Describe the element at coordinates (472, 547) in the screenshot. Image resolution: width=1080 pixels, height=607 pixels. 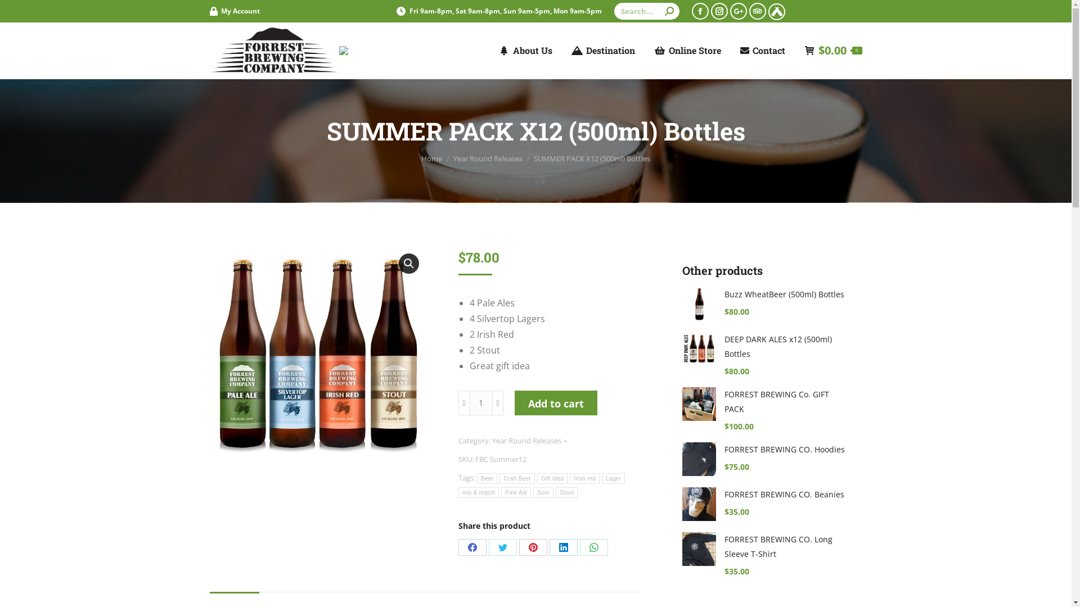
I see `Share on Facebook` at that location.